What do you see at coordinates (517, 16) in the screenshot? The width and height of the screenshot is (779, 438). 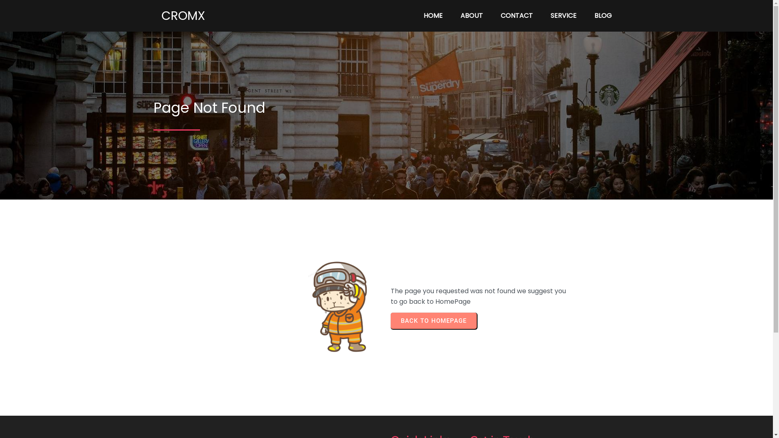 I see `CONTACT` at bounding box center [517, 16].